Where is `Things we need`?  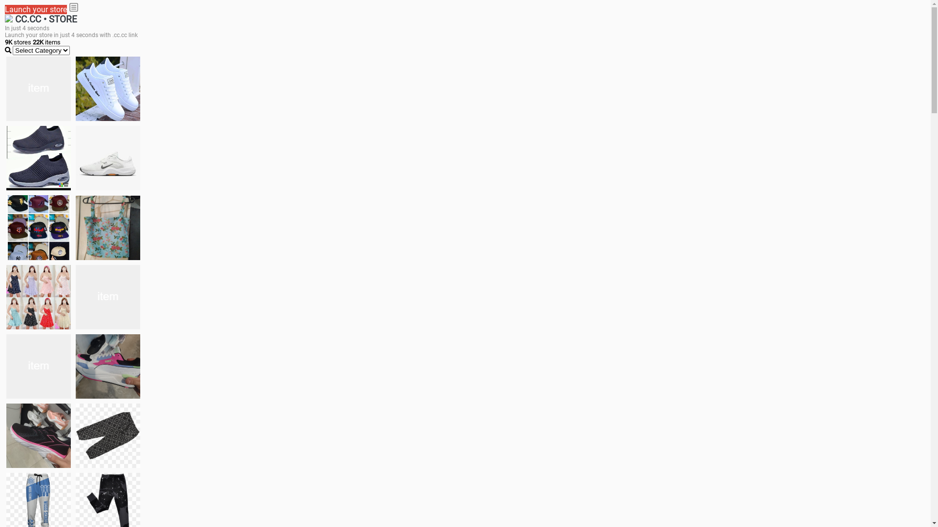 Things we need is located at coordinates (39, 227).